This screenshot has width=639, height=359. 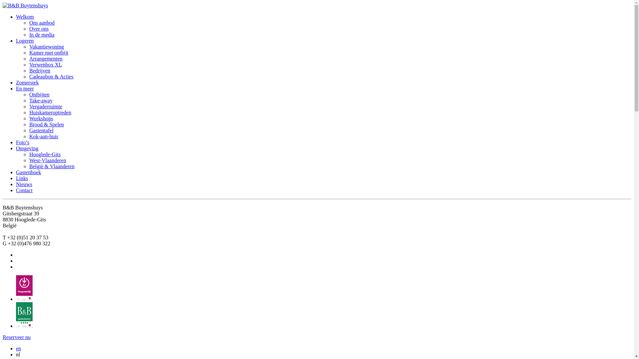 What do you see at coordinates (24, 190) in the screenshot?
I see `Contact` at bounding box center [24, 190].